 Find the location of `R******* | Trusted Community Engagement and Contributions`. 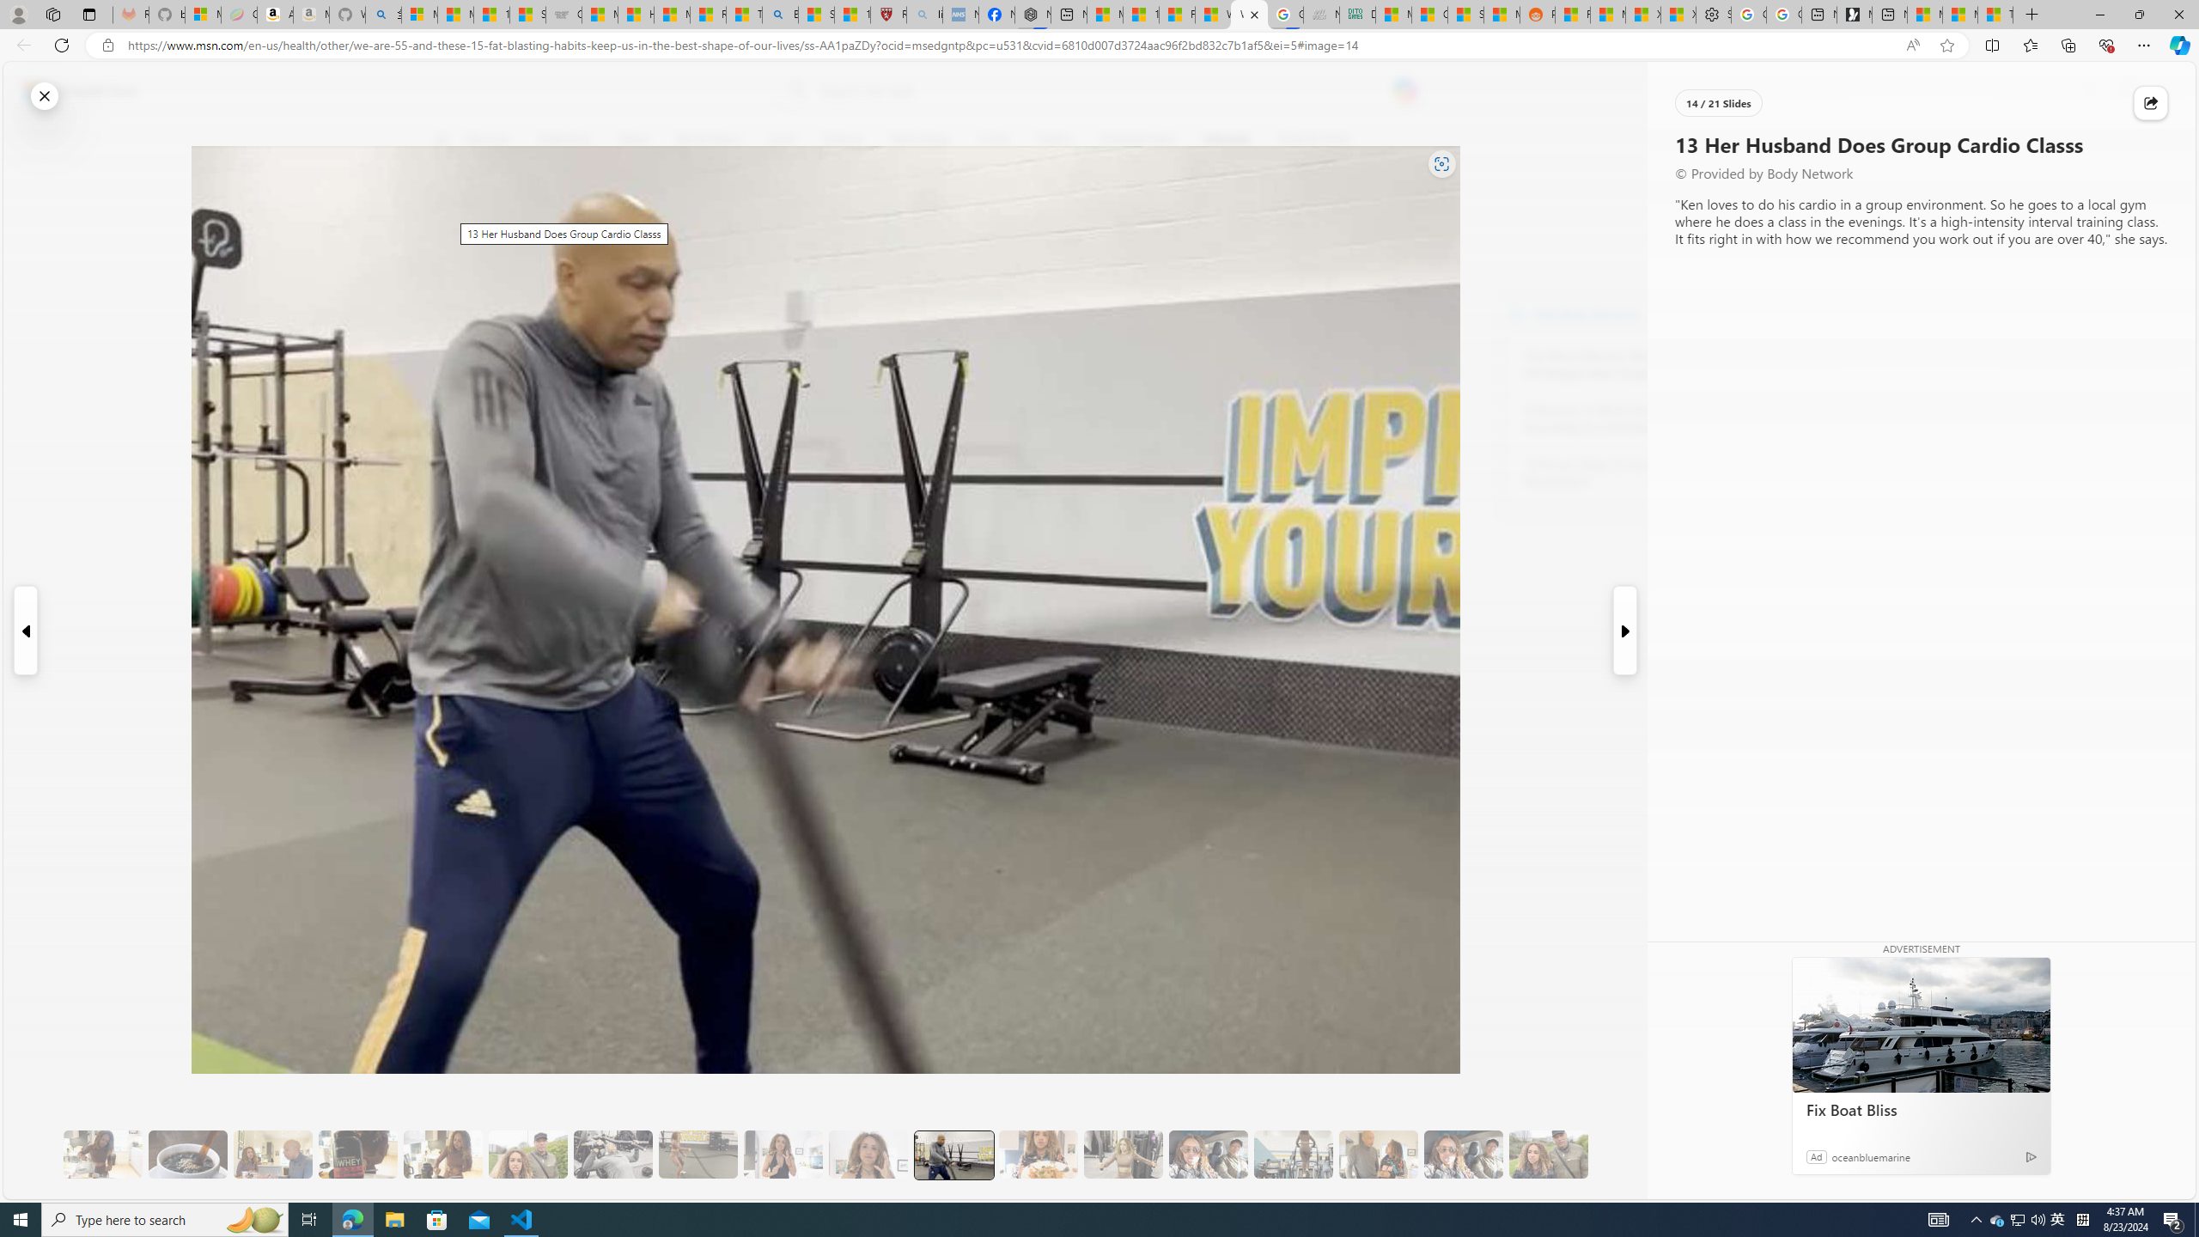

R******* | Trusted Community Engagement and Contributions is located at coordinates (1574, 15).